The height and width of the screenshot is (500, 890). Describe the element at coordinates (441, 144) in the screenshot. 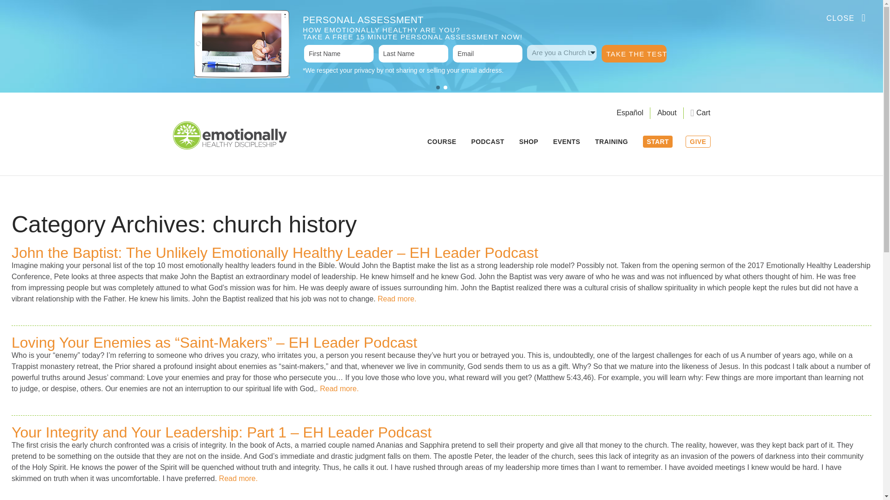

I see `COURSE` at that location.